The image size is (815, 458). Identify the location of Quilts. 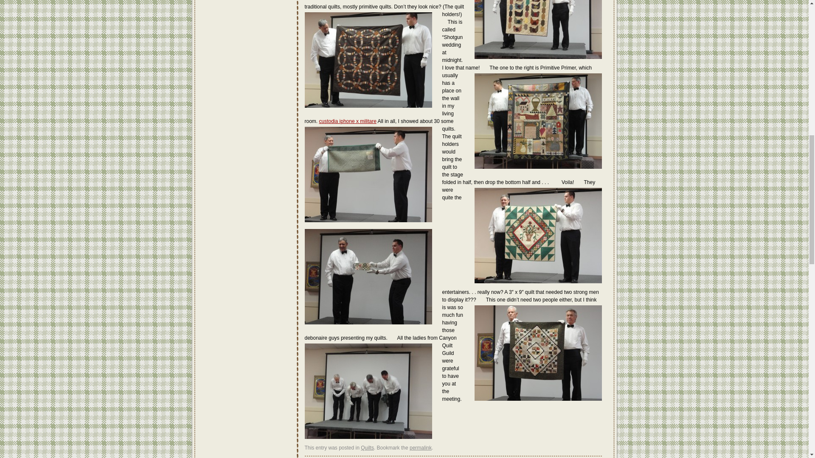
(368, 447).